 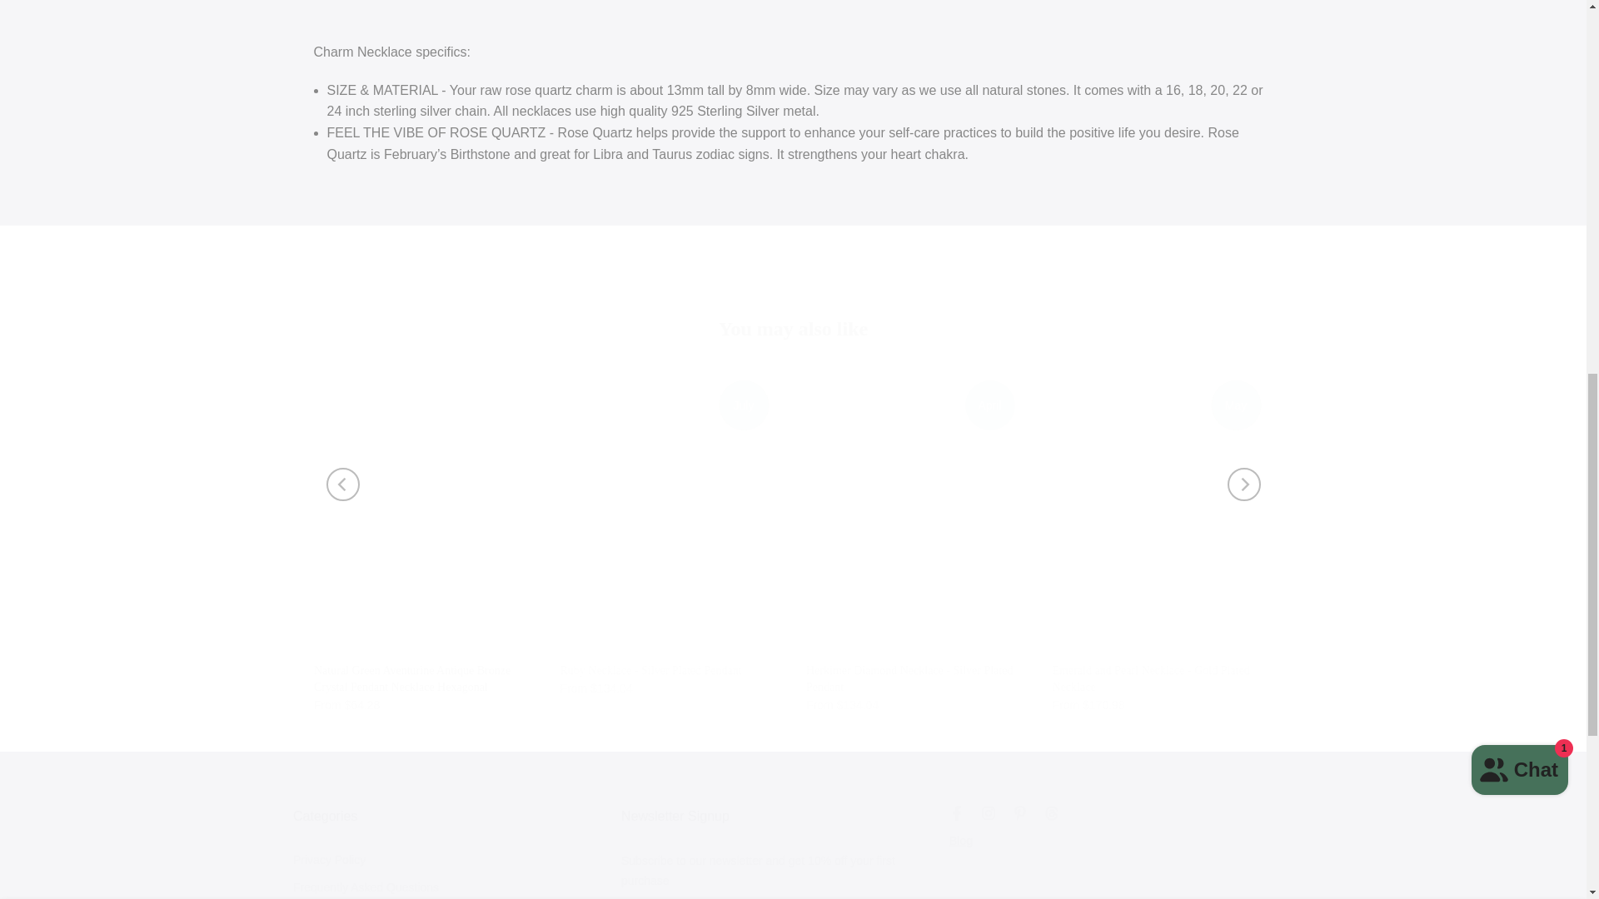 I want to click on Follow on Instagram, so click(x=989, y=813).